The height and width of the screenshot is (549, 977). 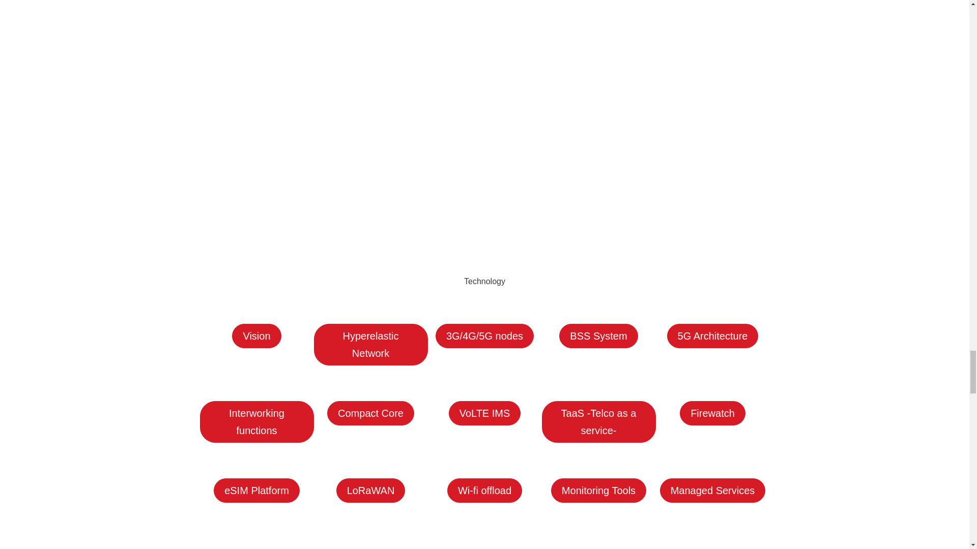 What do you see at coordinates (712, 413) in the screenshot?
I see `Firewatch` at bounding box center [712, 413].